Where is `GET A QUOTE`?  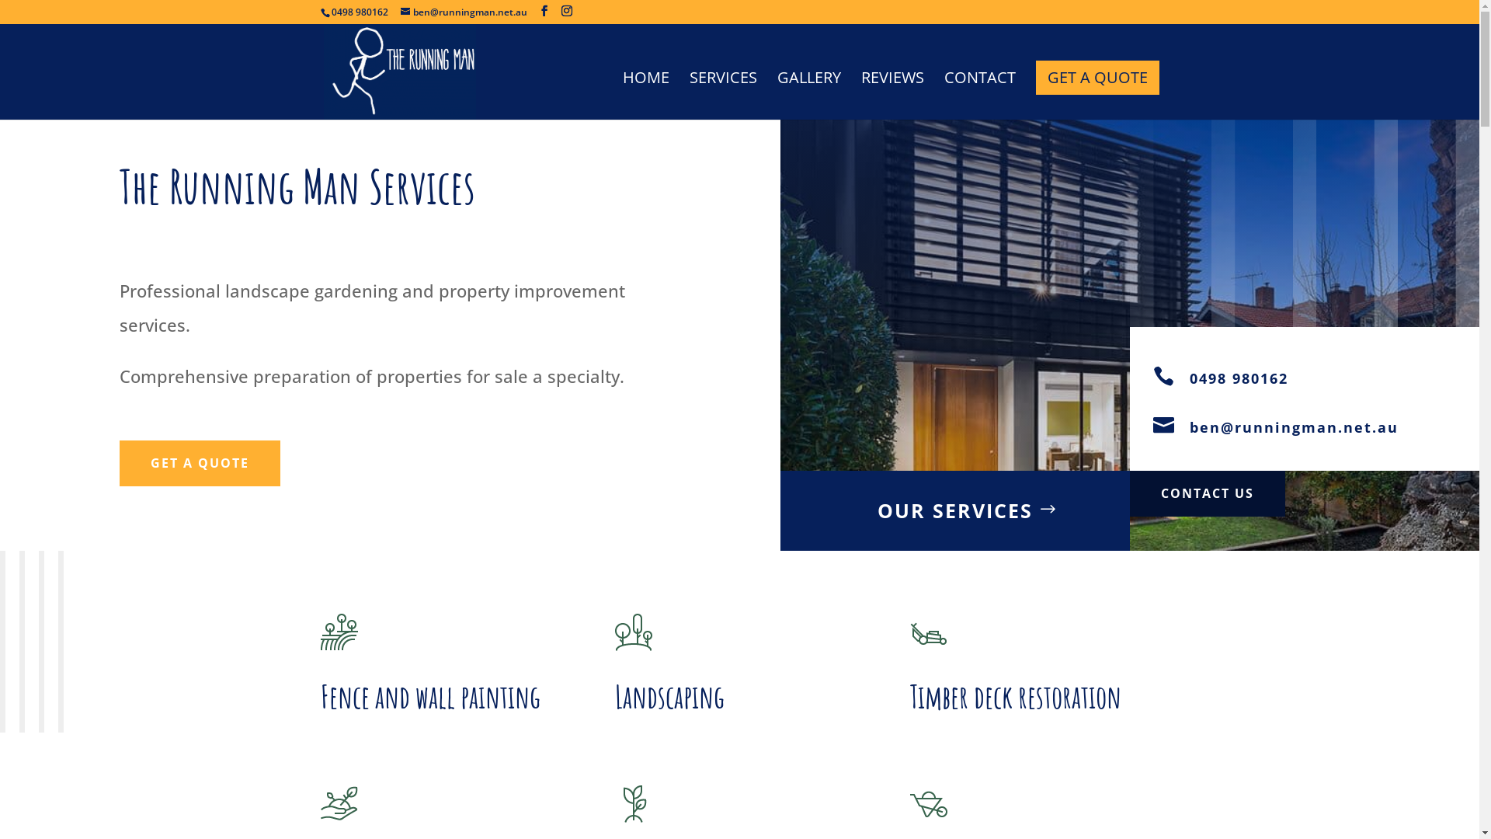
GET A QUOTE is located at coordinates (200, 463).